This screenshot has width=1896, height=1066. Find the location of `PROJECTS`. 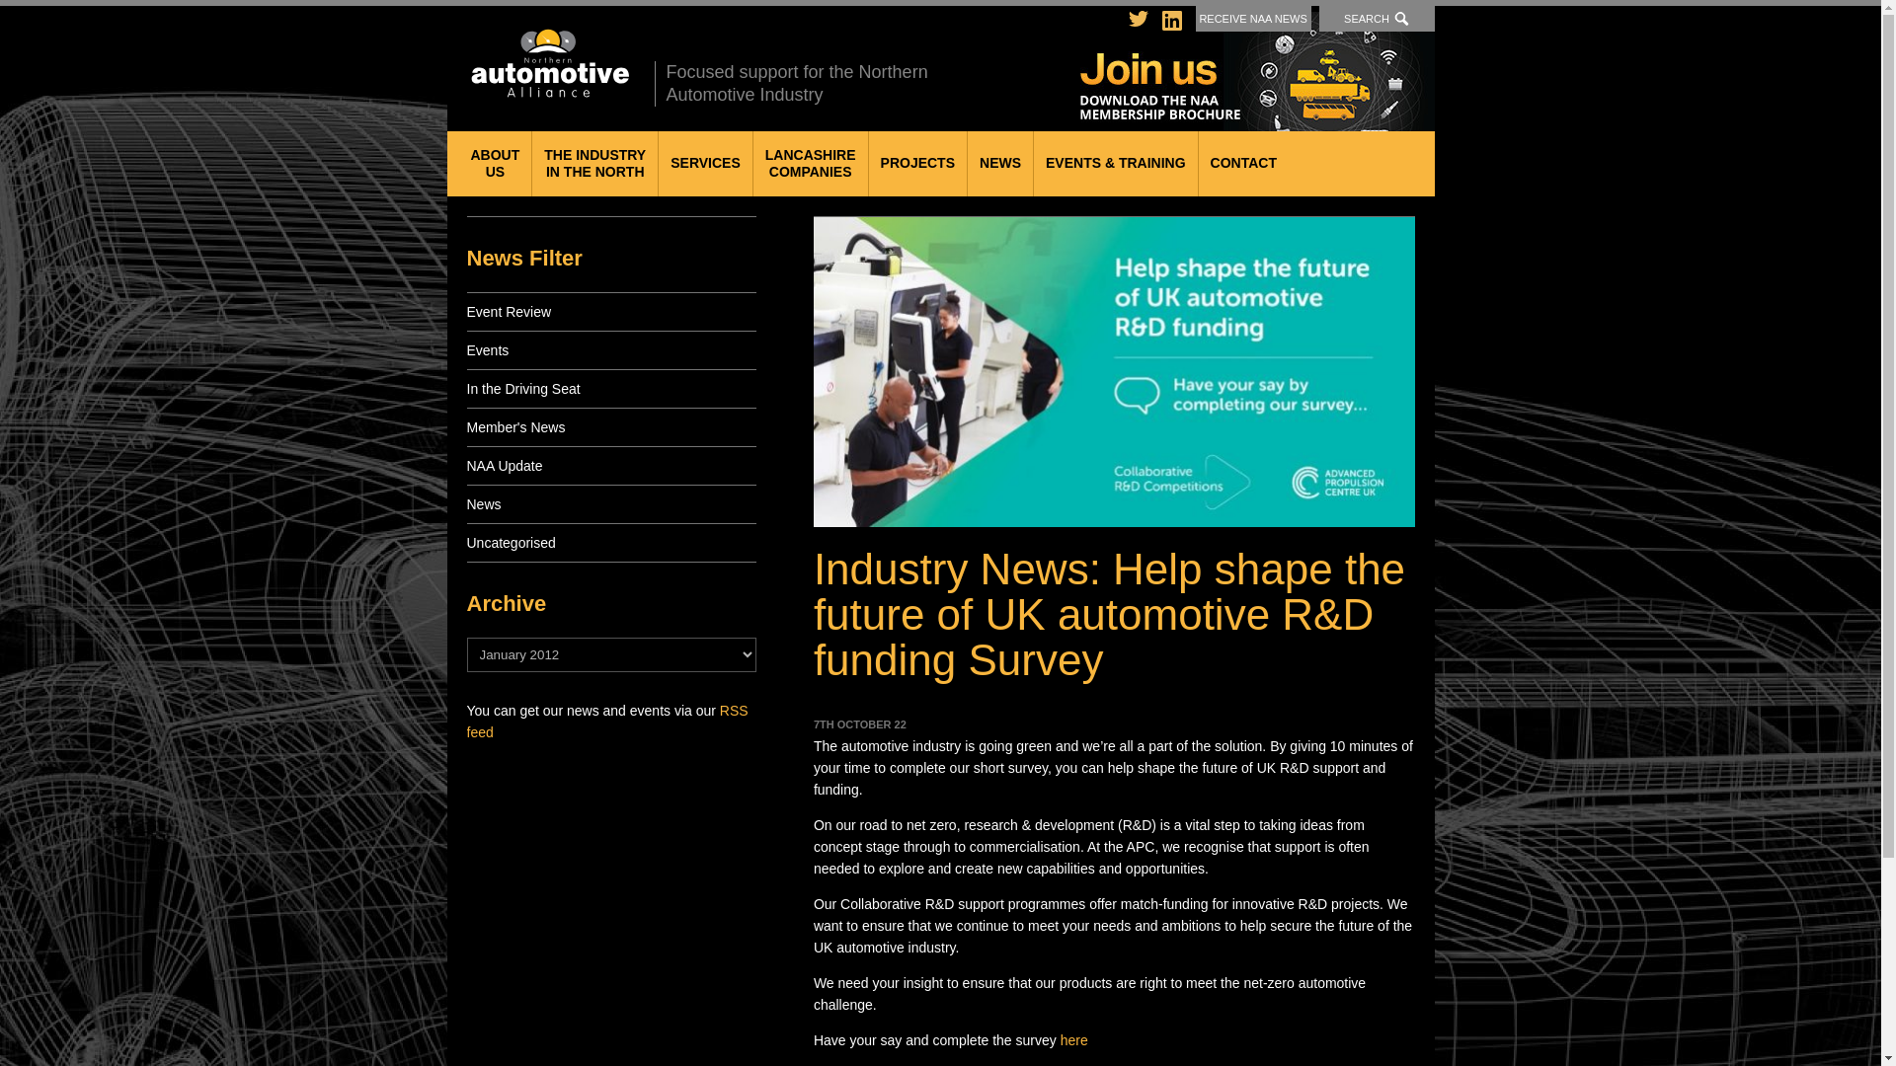

PROJECTS is located at coordinates (547, 63).